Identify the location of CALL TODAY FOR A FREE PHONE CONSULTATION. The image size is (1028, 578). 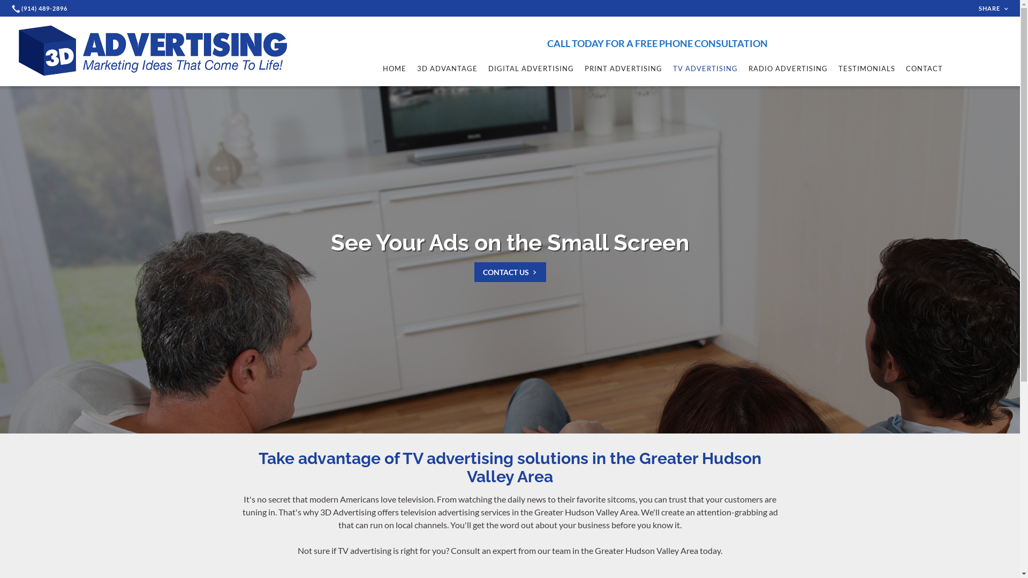
(663, 43).